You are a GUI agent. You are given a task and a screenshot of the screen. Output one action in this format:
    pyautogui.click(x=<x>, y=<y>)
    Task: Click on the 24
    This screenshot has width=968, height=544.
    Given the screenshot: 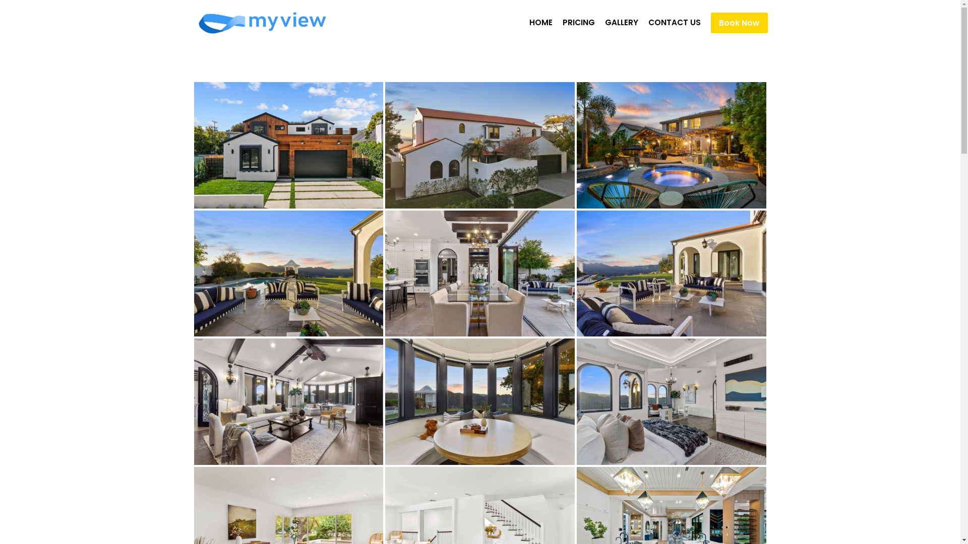 What is the action you would take?
    pyautogui.click(x=480, y=274)
    